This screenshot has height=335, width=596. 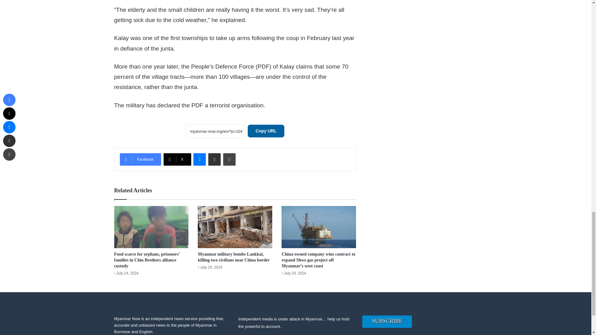 I want to click on X, so click(x=177, y=159).